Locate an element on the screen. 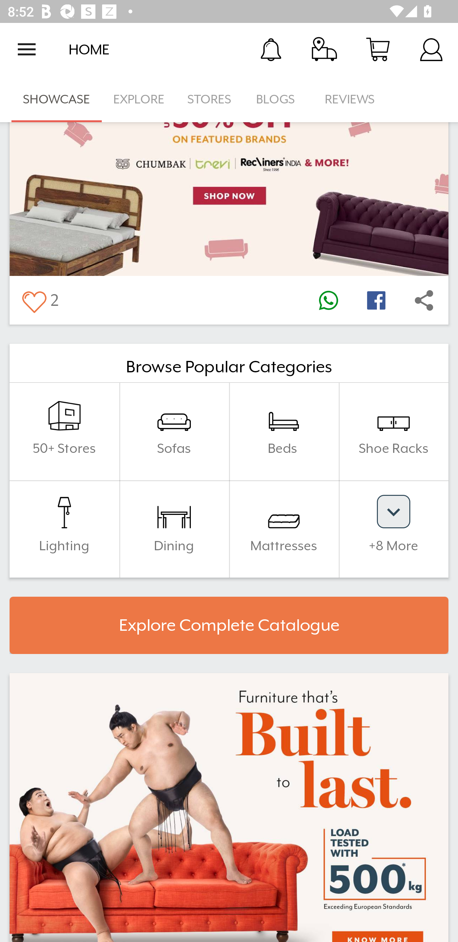 Image resolution: width=458 pixels, height=942 pixels.  is located at coordinates (424, 300).